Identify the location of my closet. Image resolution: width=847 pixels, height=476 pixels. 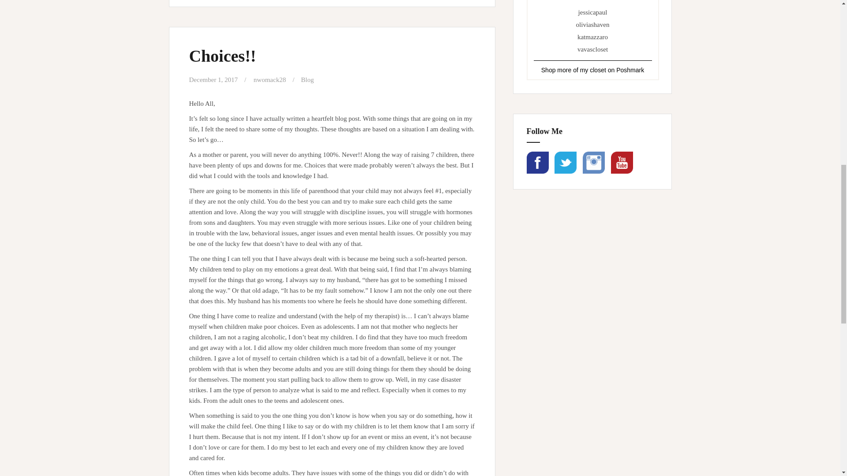
(593, 70).